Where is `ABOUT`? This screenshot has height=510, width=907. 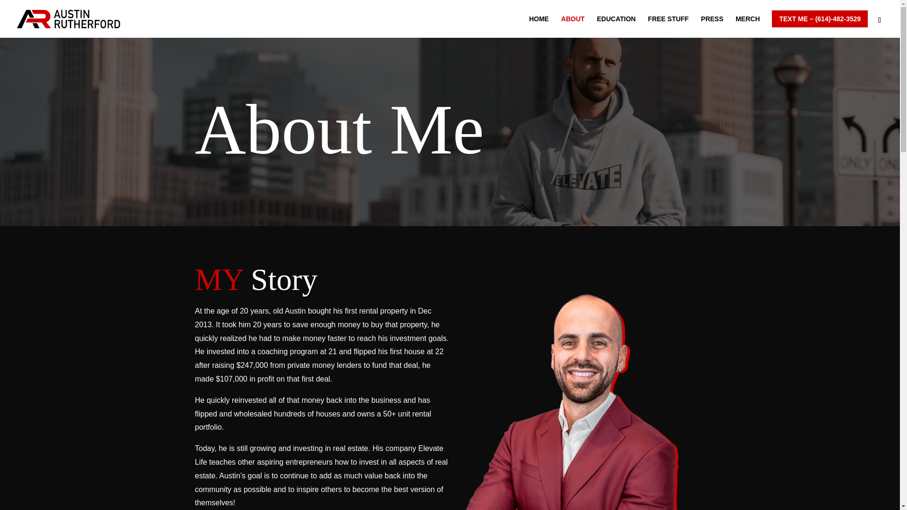 ABOUT is located at coordinates (573, 26).